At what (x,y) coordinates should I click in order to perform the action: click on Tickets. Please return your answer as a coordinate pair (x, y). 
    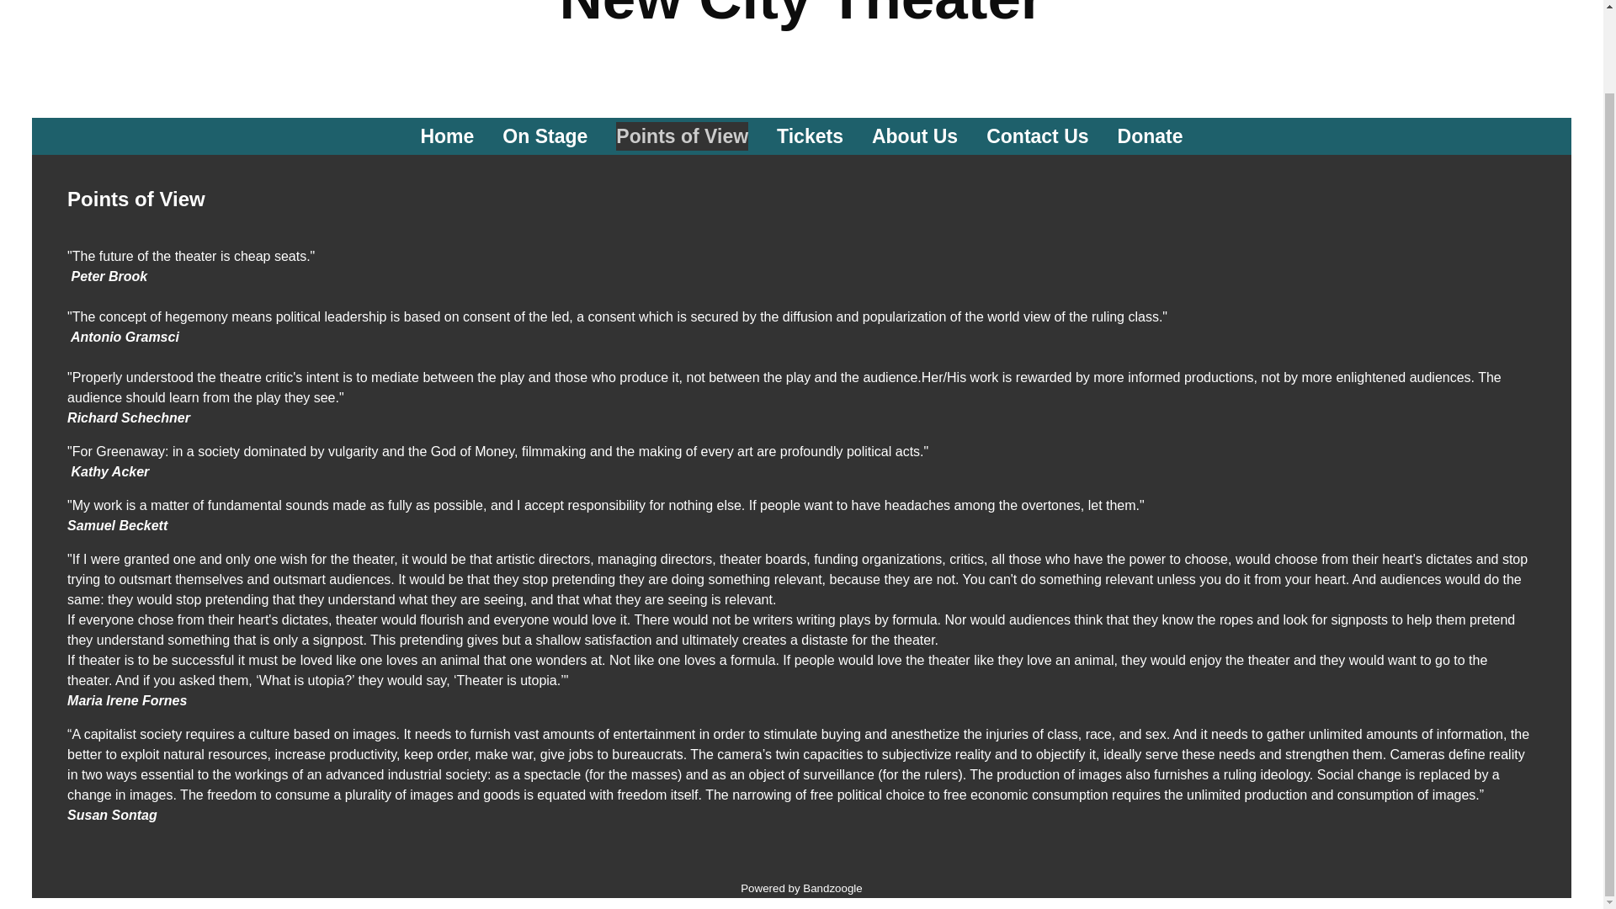
    Looking at the image, I should click on (810, 136).